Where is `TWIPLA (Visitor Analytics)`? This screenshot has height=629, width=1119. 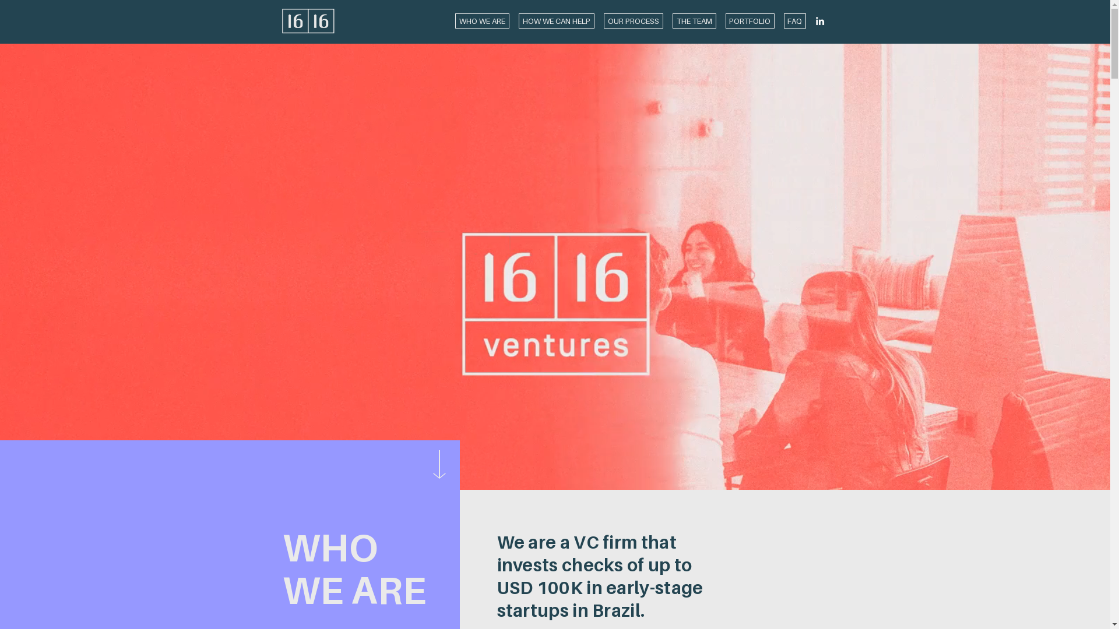 TWIPLA (Visitor Analytics) is located at coordinates (1109, 3).